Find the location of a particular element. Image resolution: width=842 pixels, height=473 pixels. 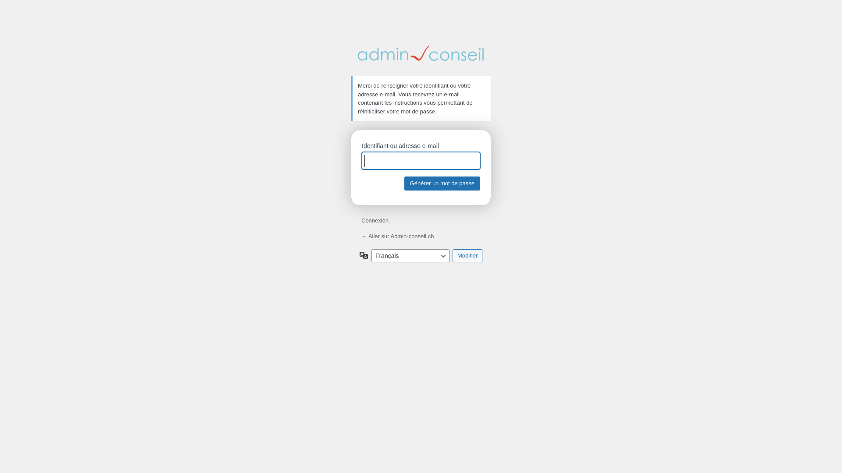

Admin-conseil.ch is located at coordinates (421, 53).